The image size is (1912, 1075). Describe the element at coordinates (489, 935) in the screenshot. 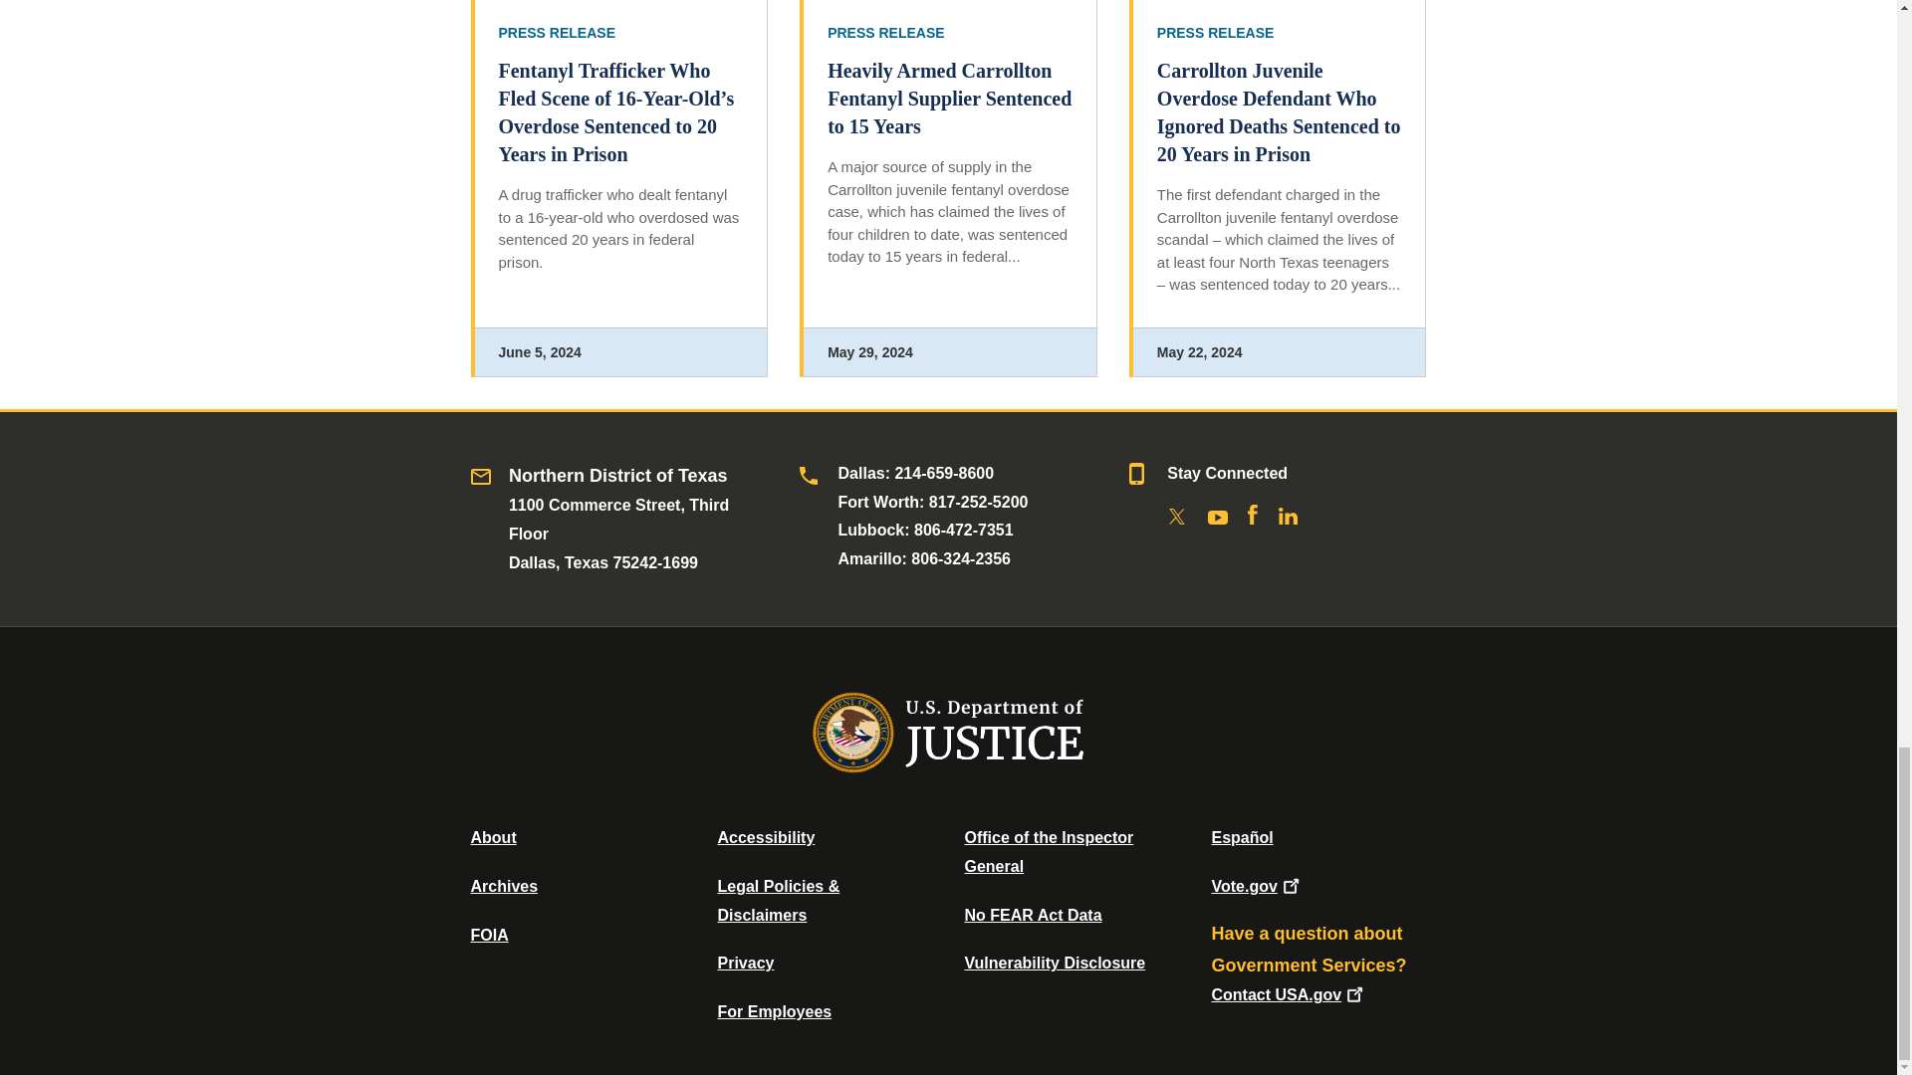

I see `Office of Information Policy` at that location.